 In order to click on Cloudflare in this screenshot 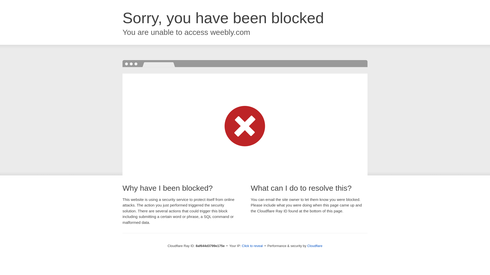, I will do `click(315, 246)`.